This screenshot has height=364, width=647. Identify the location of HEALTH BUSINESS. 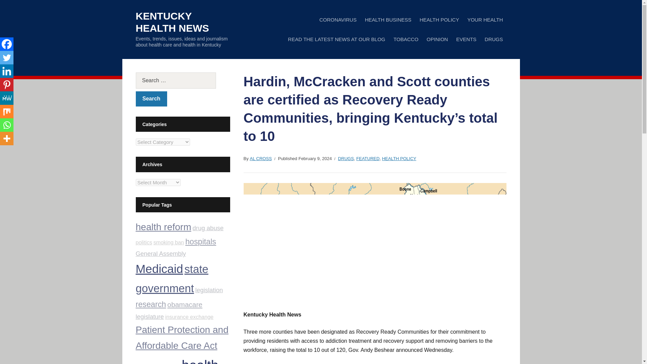
(388, 20).